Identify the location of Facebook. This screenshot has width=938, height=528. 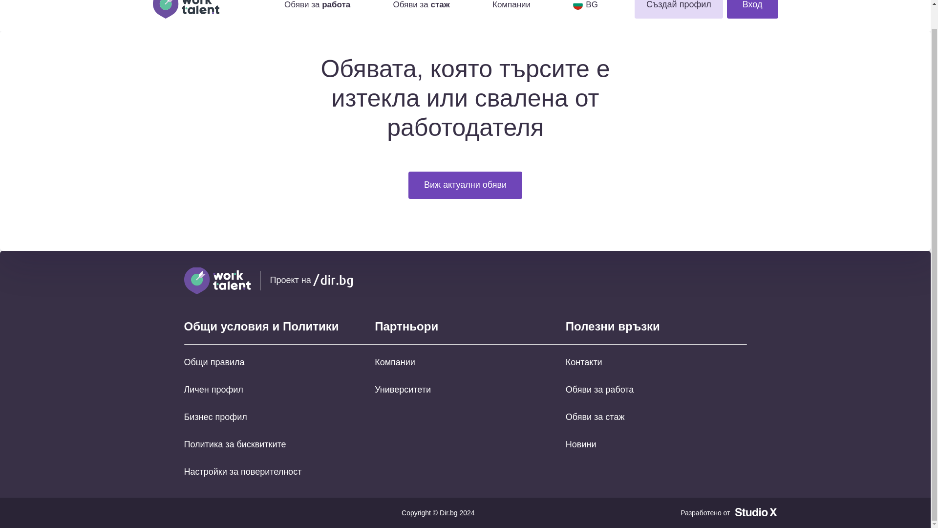
(703, 281).